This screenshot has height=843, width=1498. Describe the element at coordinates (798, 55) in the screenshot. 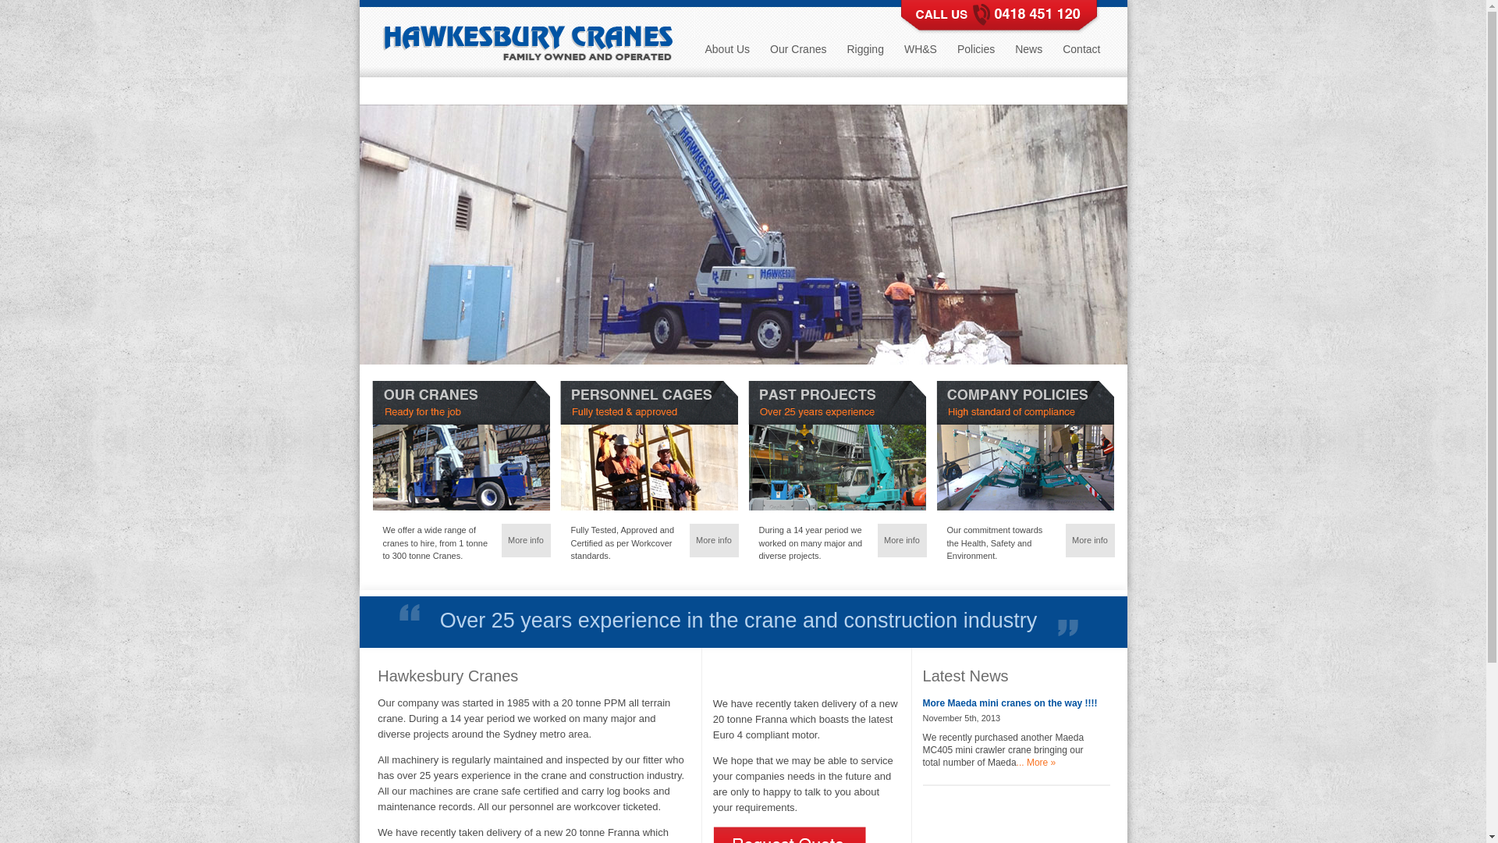

I see `Our Cranes` at that location.